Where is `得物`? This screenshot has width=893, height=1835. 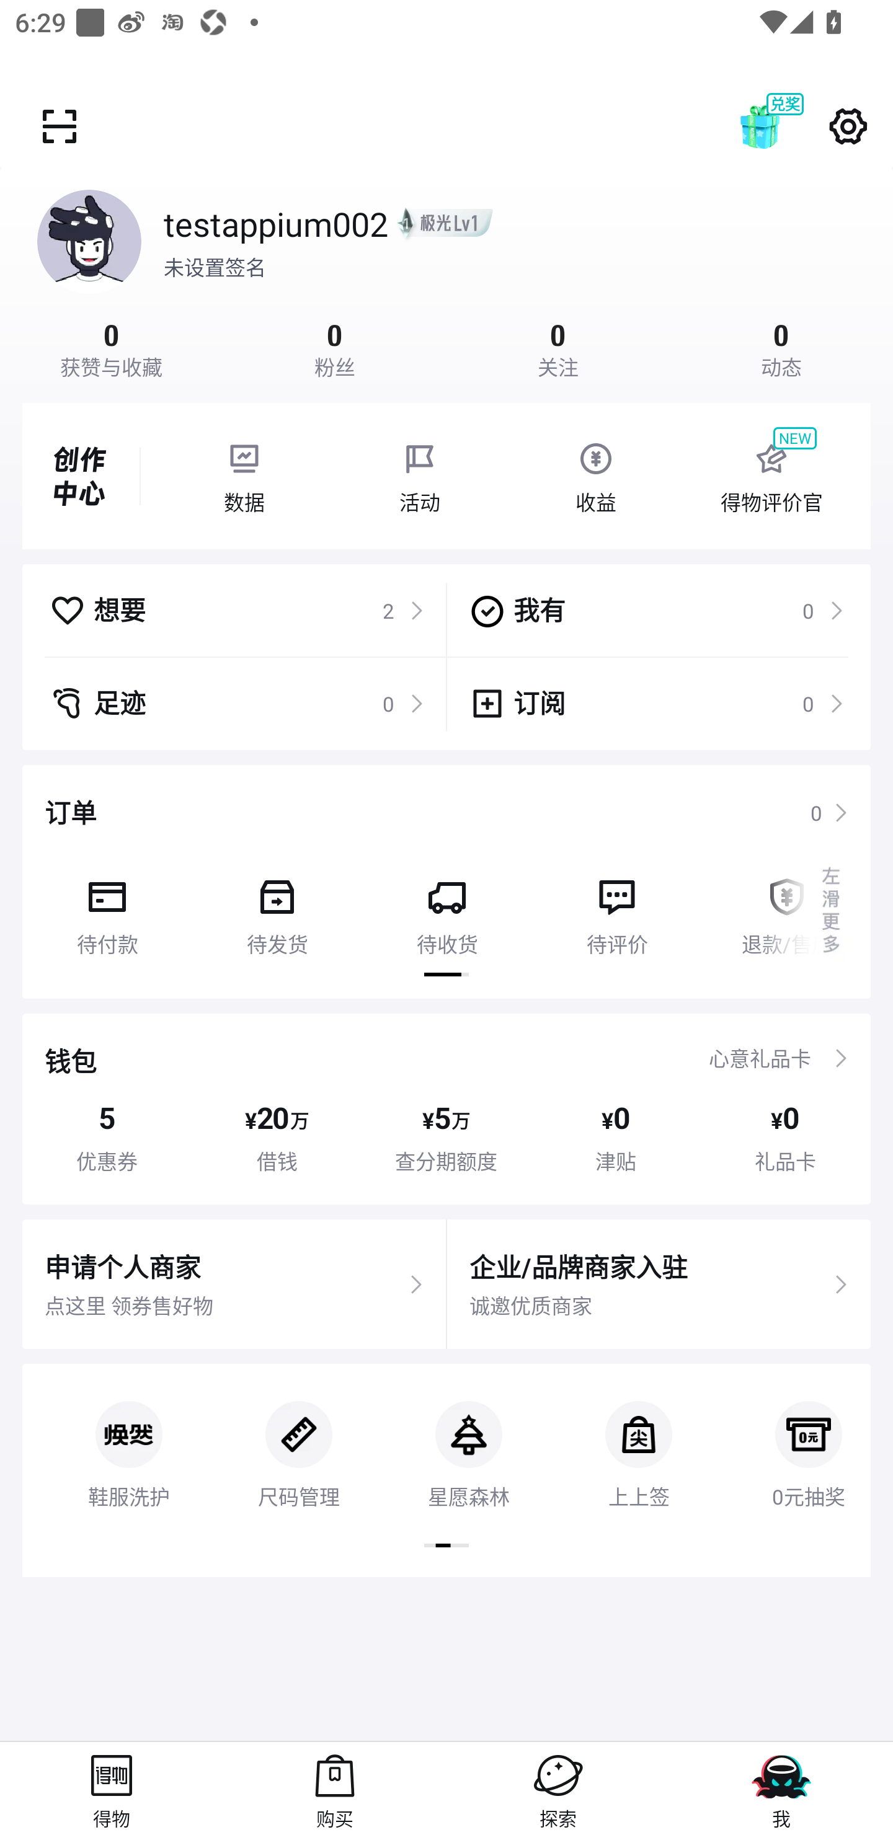
得物 is located at coordinates (112, 1788).